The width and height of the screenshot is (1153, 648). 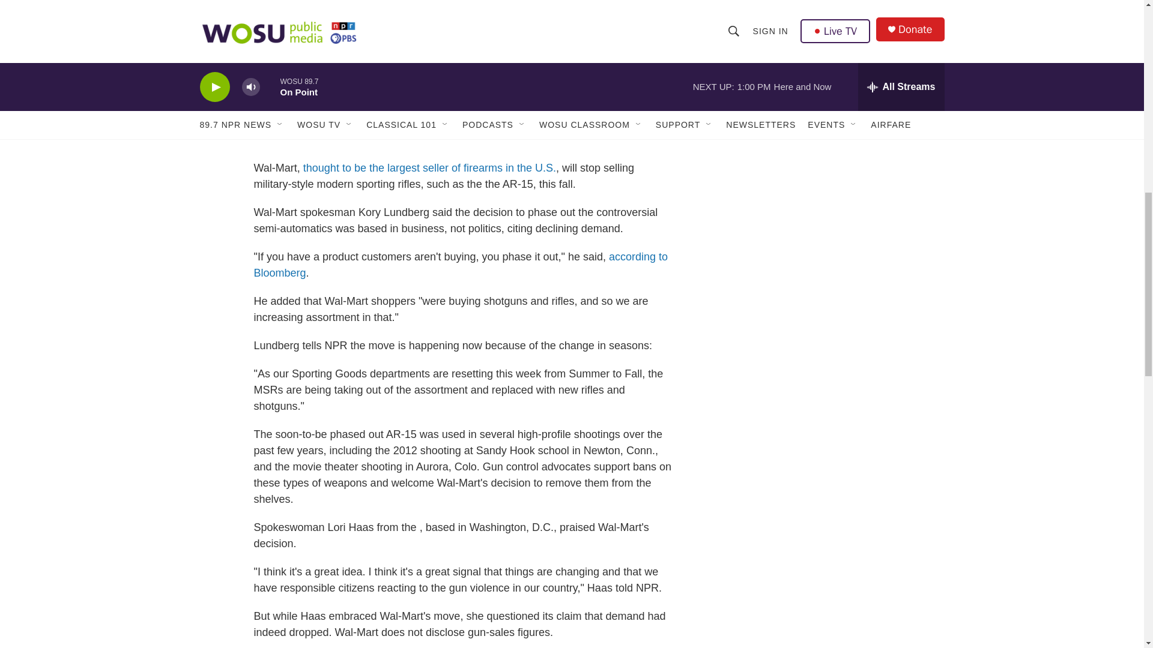 What do you see at coordinates (841, 46) in the screenshot?
I see `3rd party ad content` at bounding box center [841, 46].